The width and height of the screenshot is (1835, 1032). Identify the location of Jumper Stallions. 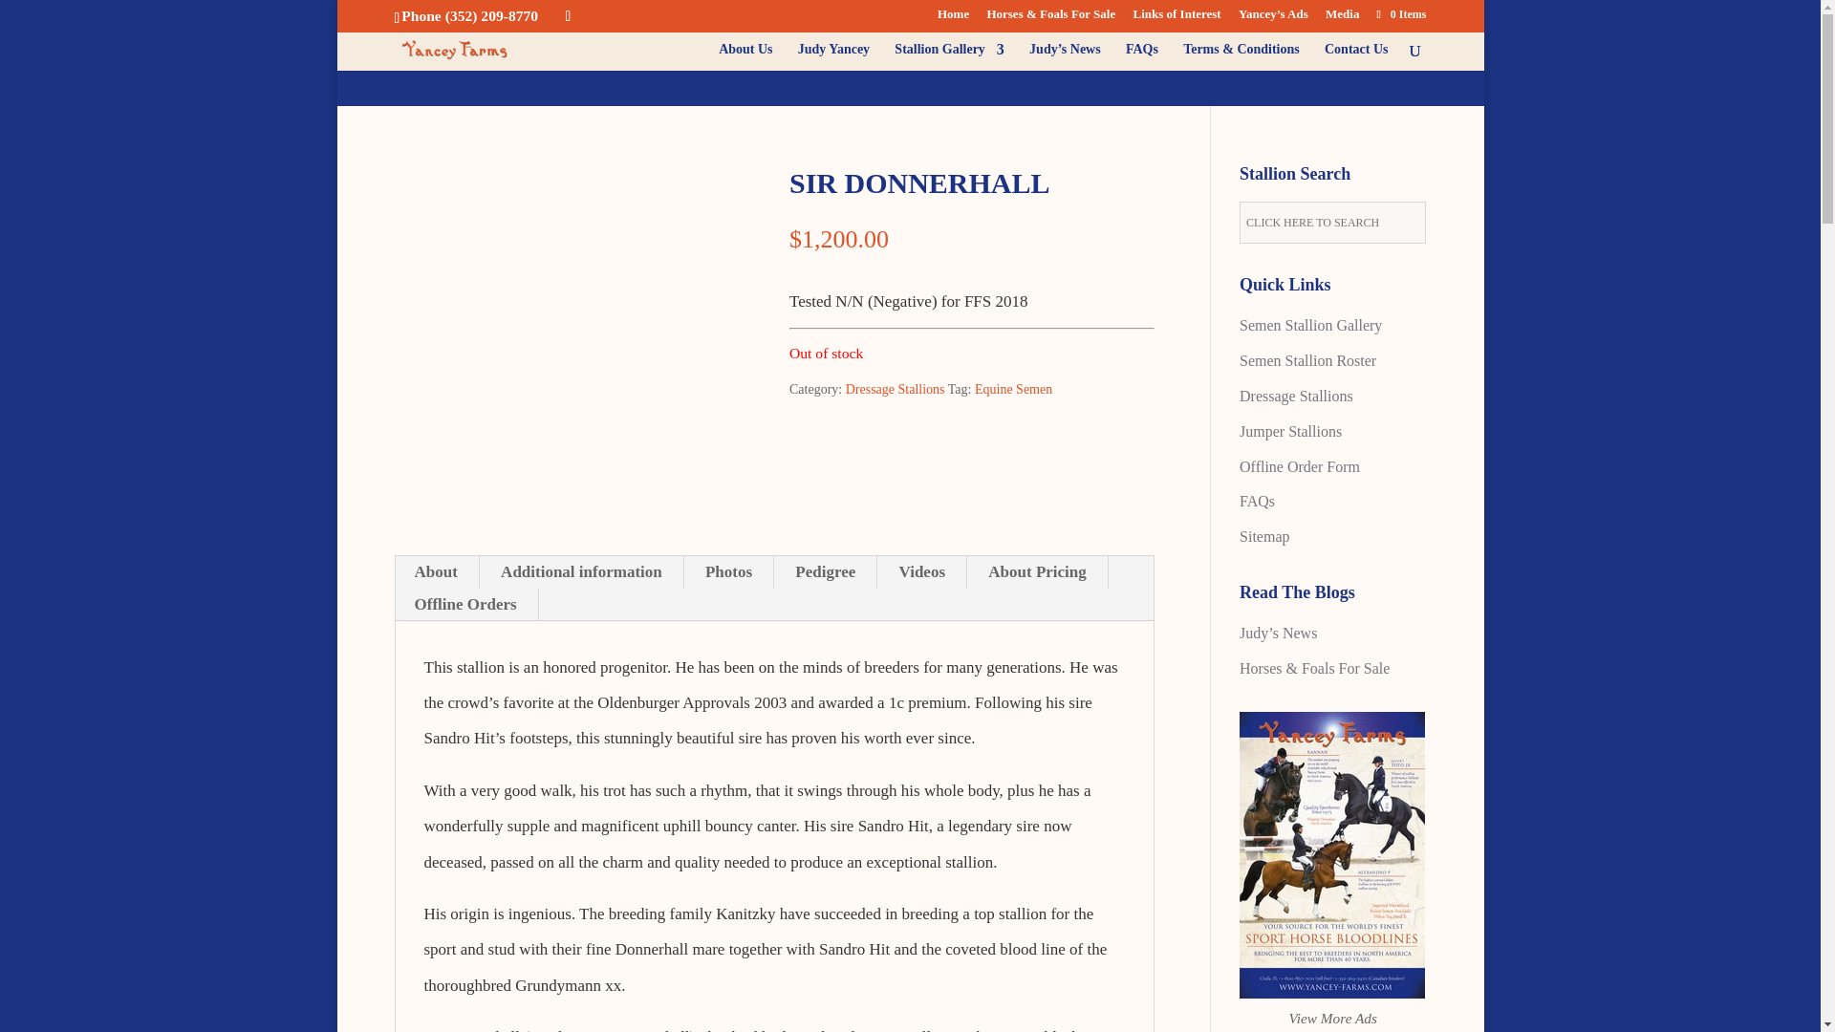
(1290, 431).